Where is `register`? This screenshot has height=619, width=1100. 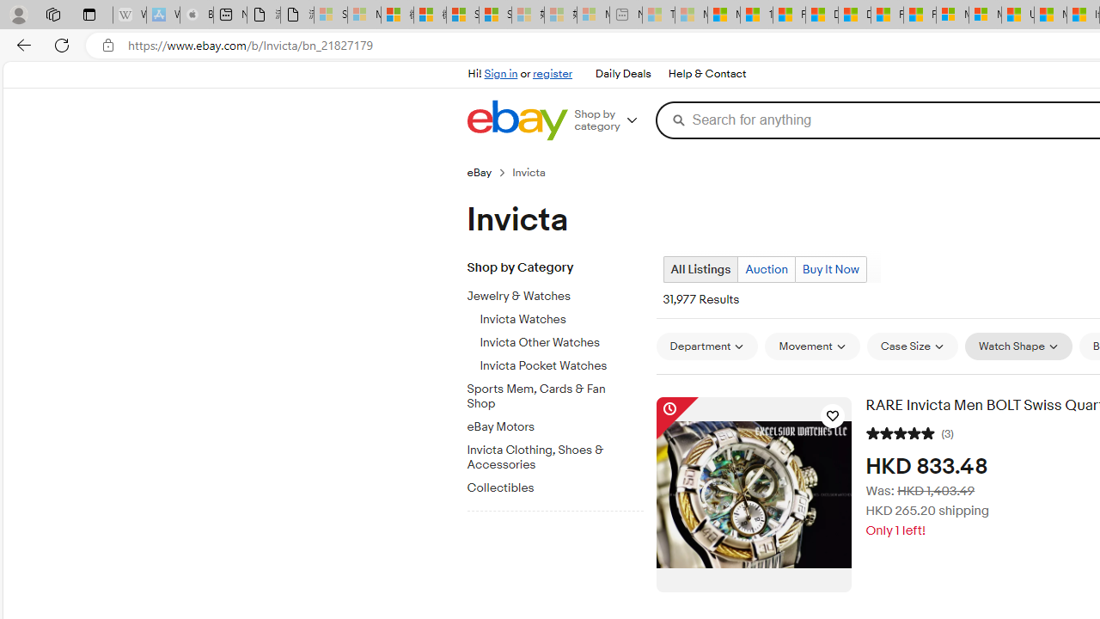
register is located at coordinates (552, 74).